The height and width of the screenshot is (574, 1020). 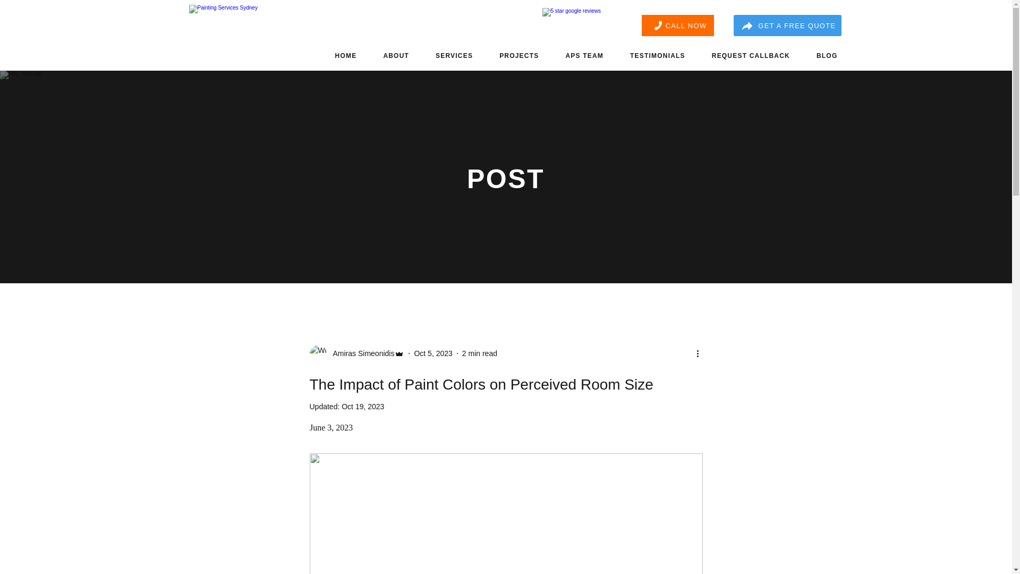 What do you see at coordinates (584, 55) in the screenshot?
I see `APS TEAM` at bounding box center [584, 55].